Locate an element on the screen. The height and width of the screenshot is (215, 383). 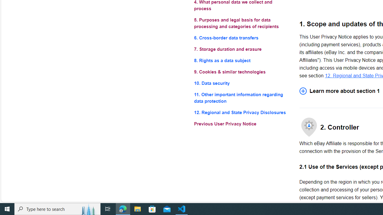
7. Storage duration and erasure is located at coordinates (242, 49).